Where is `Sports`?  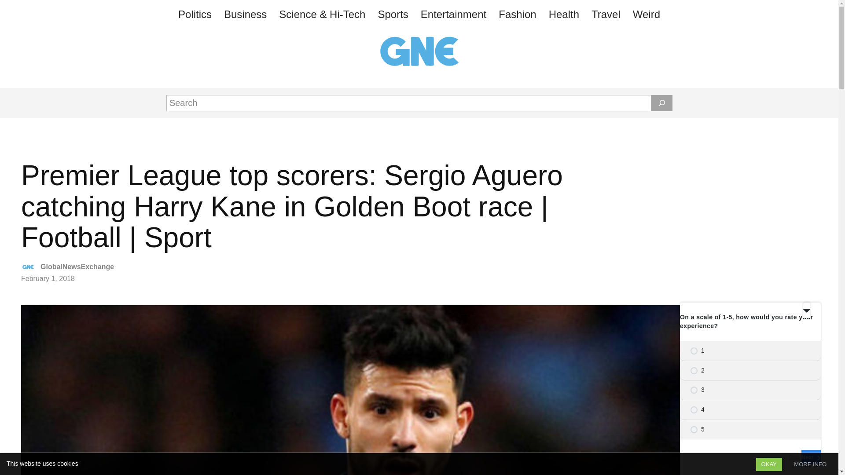
Sports is located at coordinates (393, 14).